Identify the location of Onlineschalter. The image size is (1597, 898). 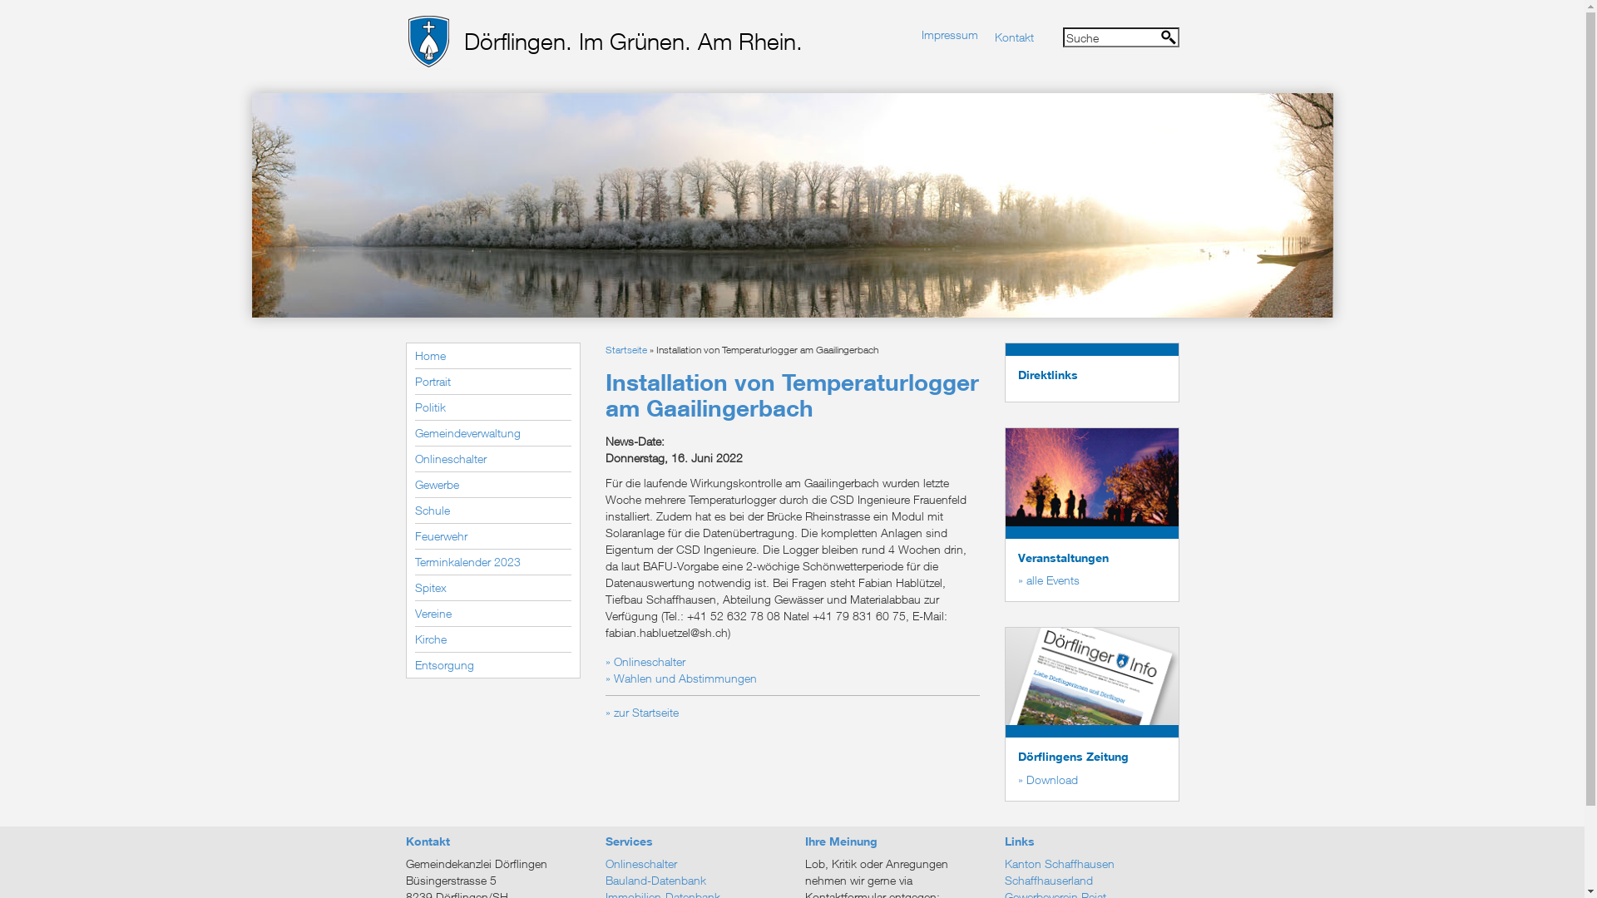
(645, 662).